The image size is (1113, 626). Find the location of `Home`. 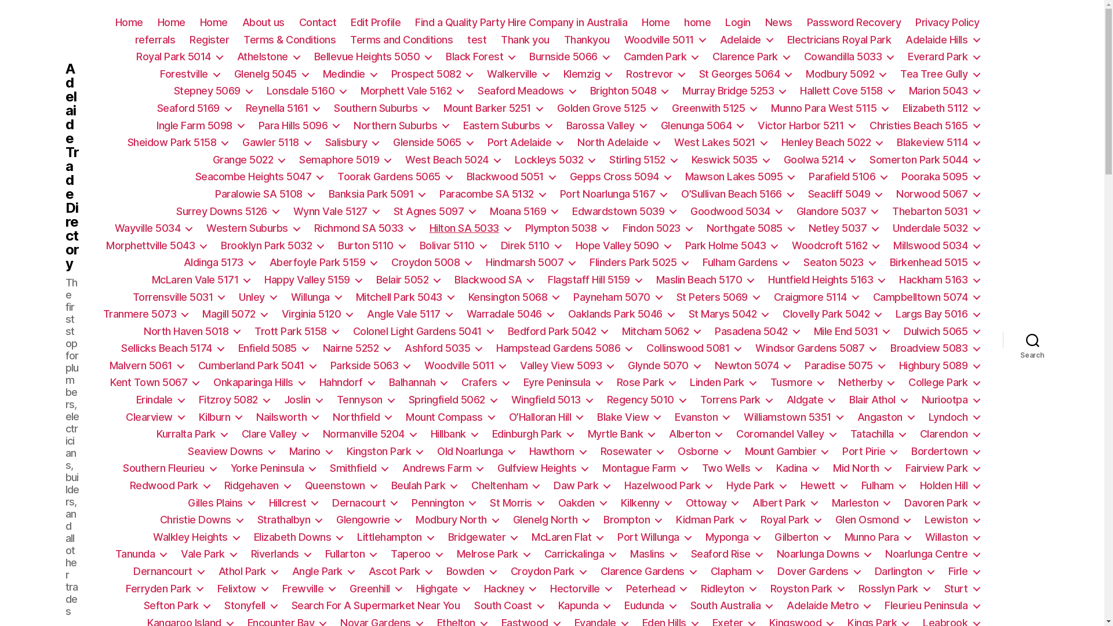

Home is located at coordinates (656, 23).